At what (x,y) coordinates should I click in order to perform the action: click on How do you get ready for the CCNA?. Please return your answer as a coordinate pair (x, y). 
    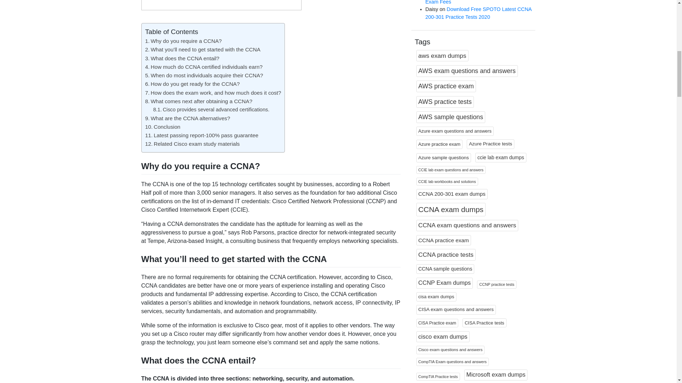
    Looking at the image, I should click on (192, 84).